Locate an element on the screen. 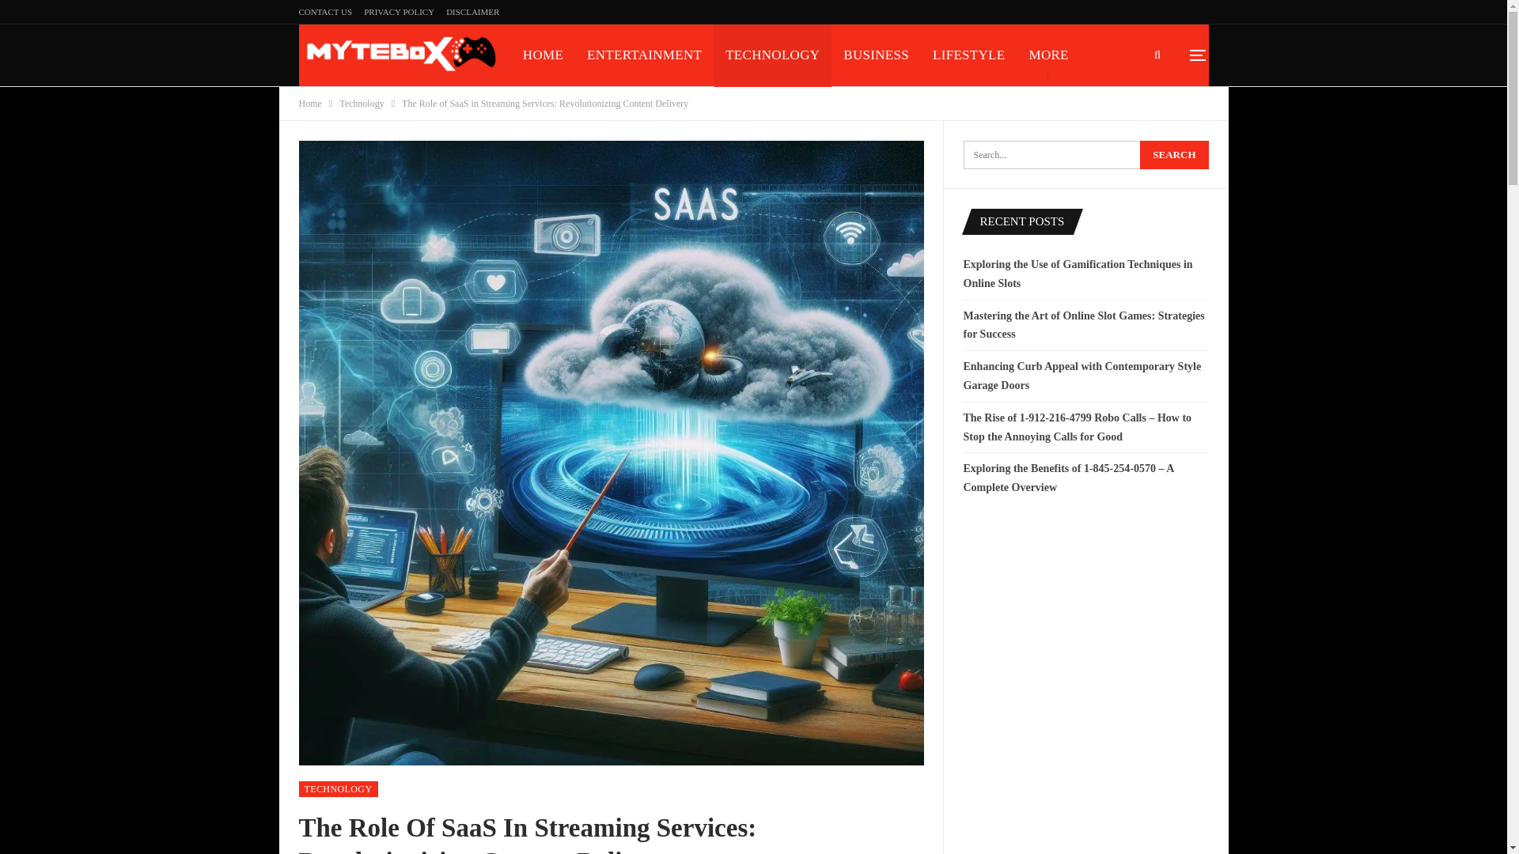 This screenshot has height=854, width=1519. DISCLAIMER is located at coordinates (473, 11).